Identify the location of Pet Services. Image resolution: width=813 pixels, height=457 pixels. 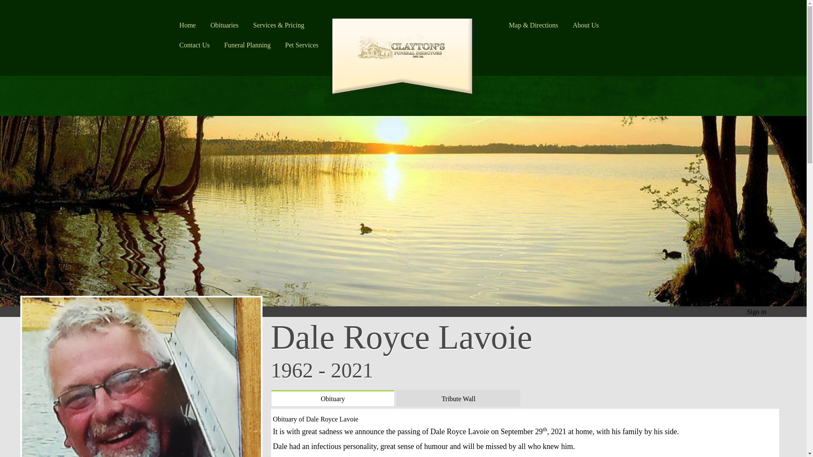
(301, 42).